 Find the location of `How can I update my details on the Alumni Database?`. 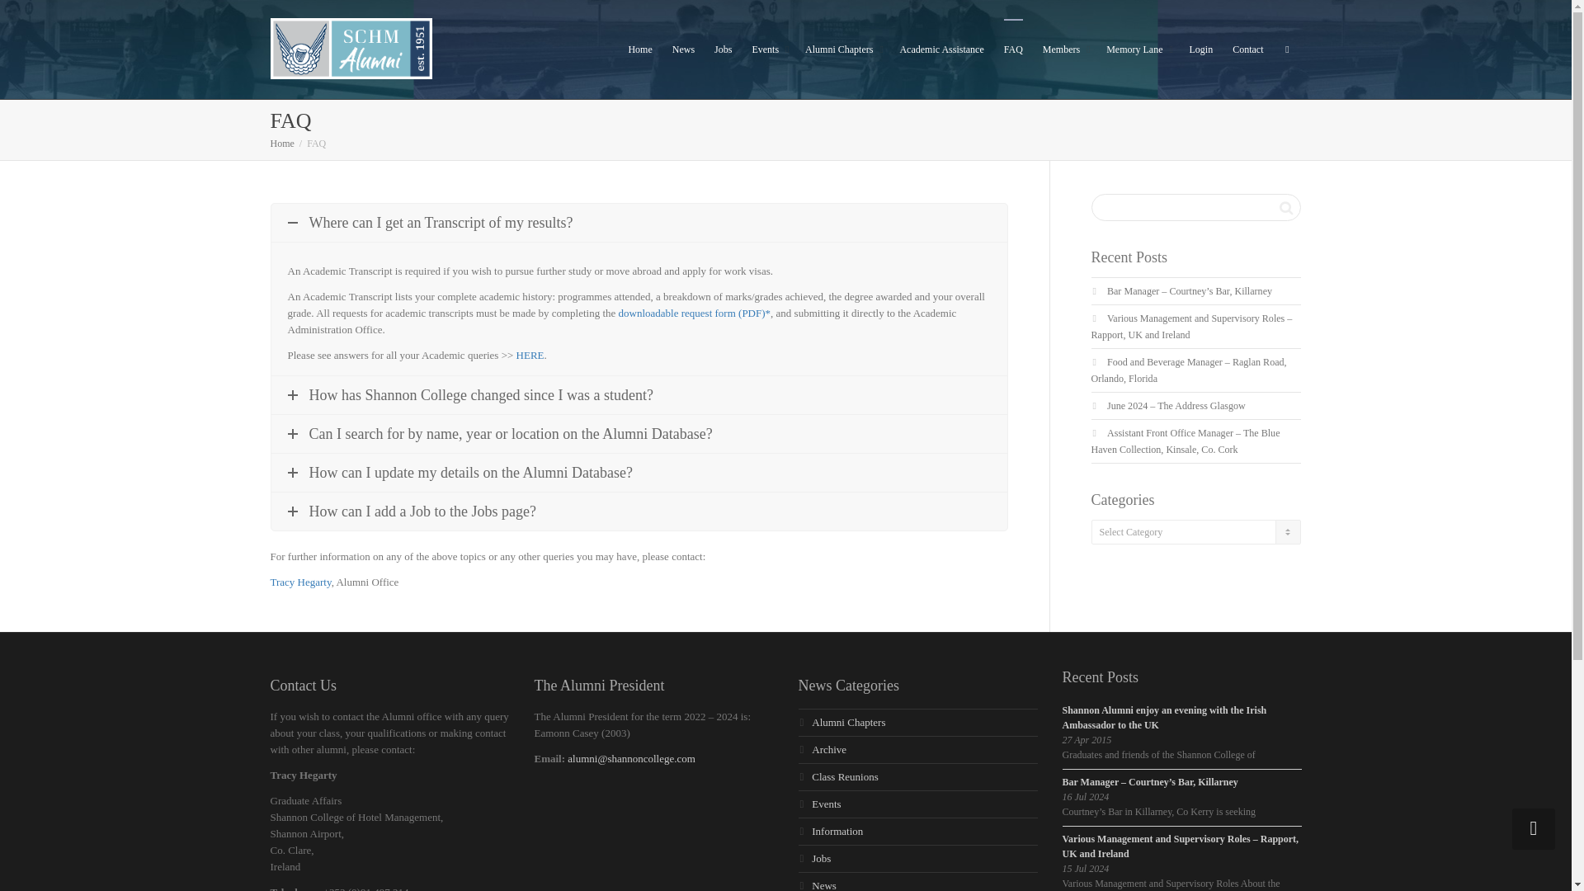

How can I update my details on the Alumni Database? is located at coordinates (639, 472).